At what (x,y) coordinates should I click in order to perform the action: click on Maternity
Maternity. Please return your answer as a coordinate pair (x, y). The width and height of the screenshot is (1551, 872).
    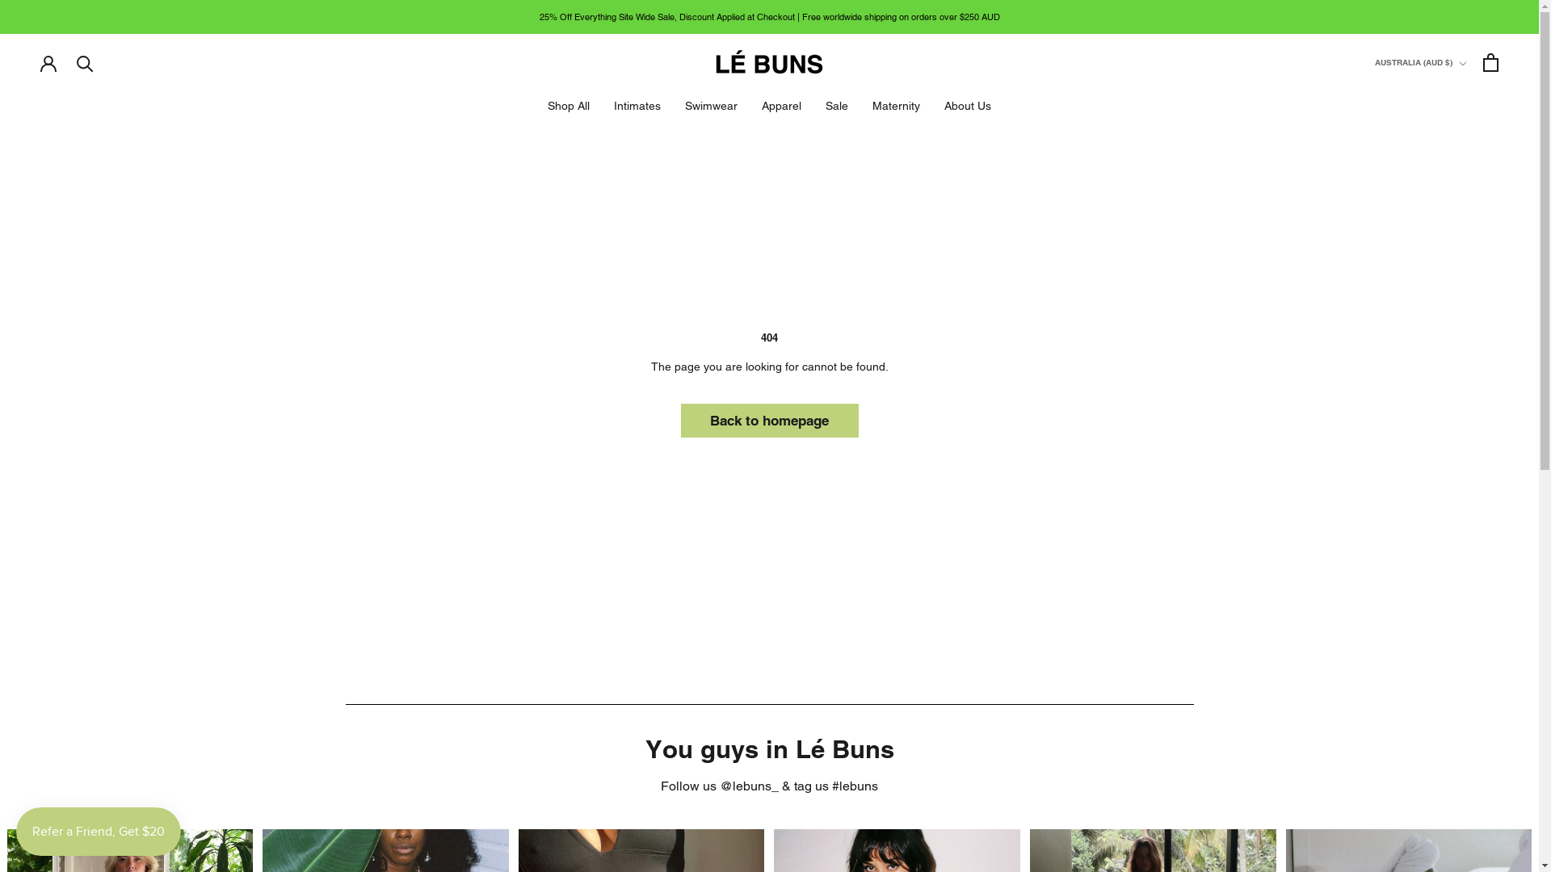
    Looking at the image, I should click on (897, 106).